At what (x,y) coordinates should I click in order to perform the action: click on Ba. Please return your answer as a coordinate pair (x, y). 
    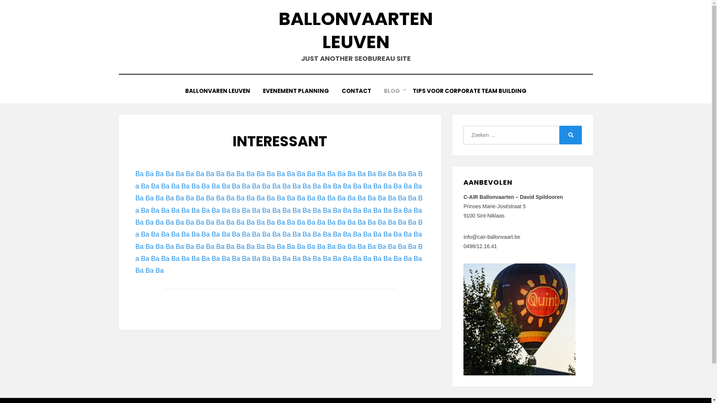
    Looking at the image, I should click on (281, 247).